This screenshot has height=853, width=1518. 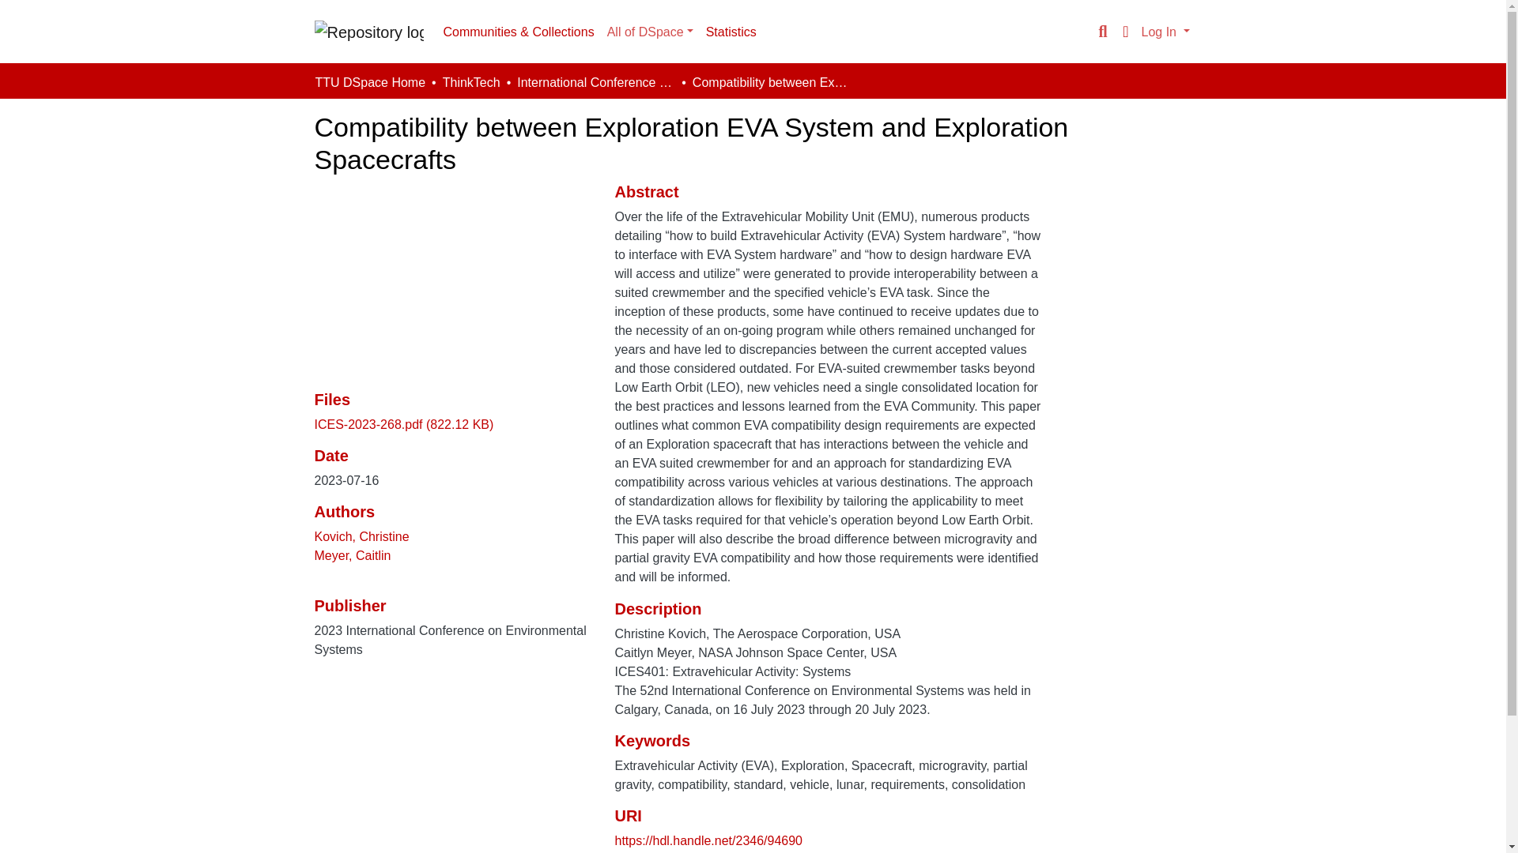 I want to click on Language switch, so click(x=1126, y=32).